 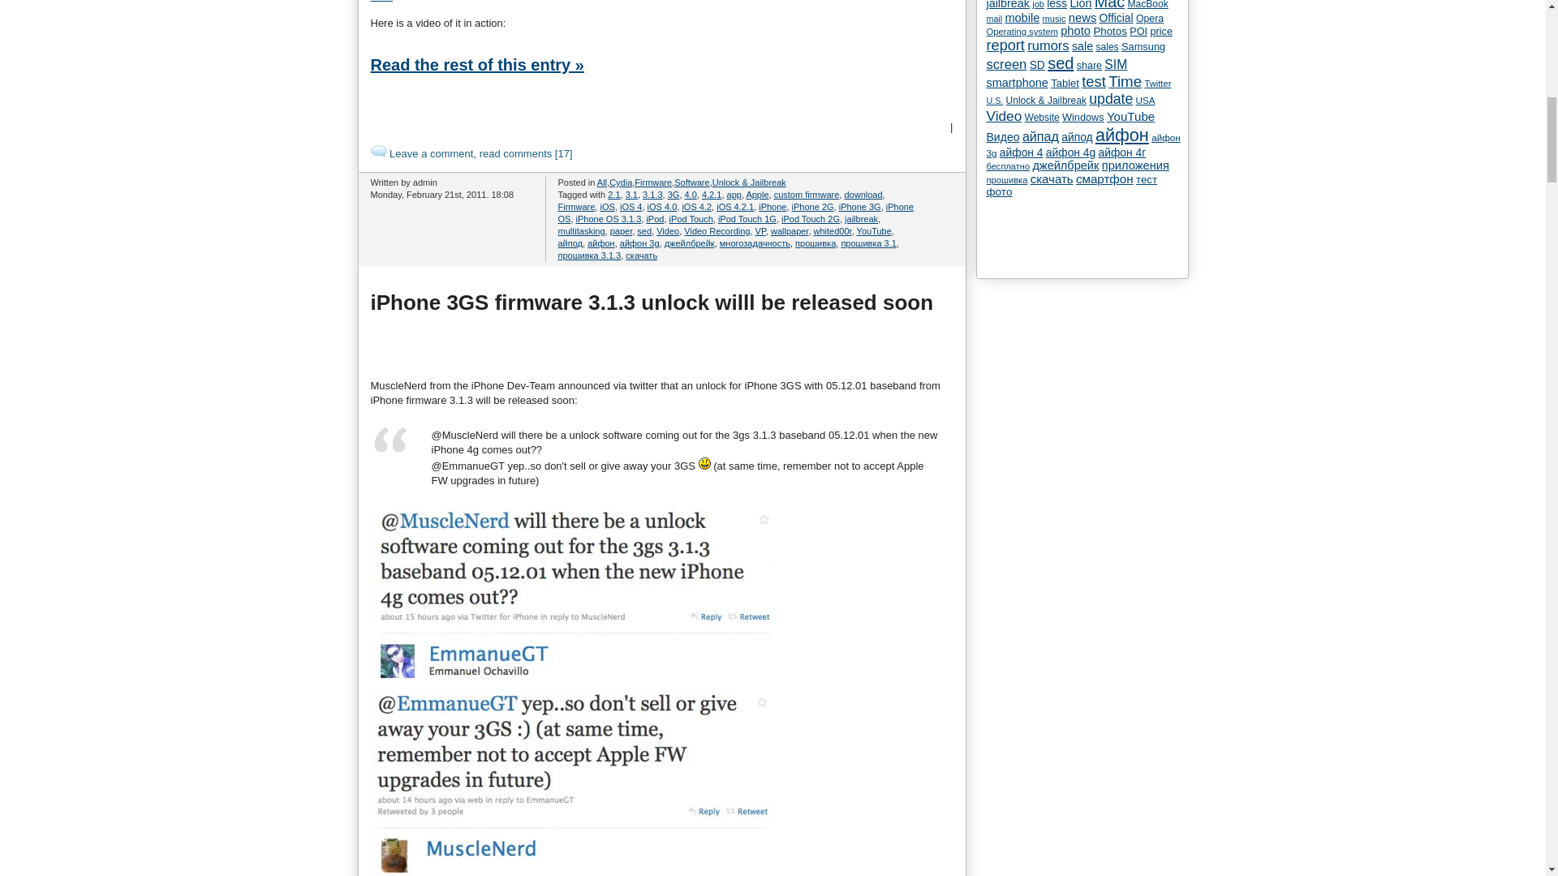 I want to click on download, so click(x=863, y=195).